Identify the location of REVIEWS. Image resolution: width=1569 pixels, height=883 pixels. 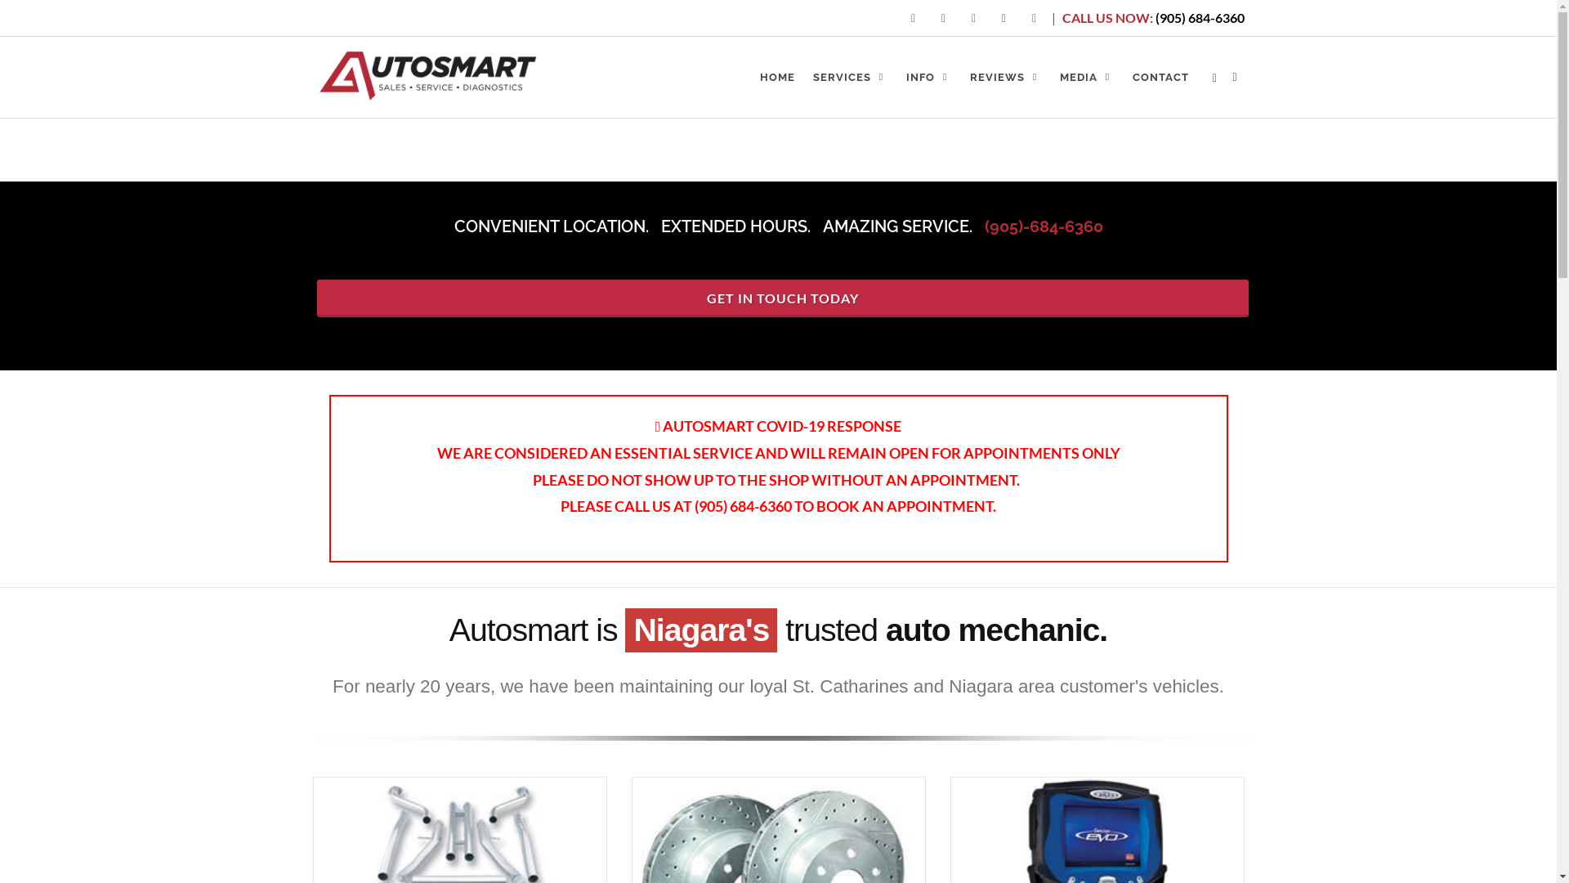
(1005, 78).